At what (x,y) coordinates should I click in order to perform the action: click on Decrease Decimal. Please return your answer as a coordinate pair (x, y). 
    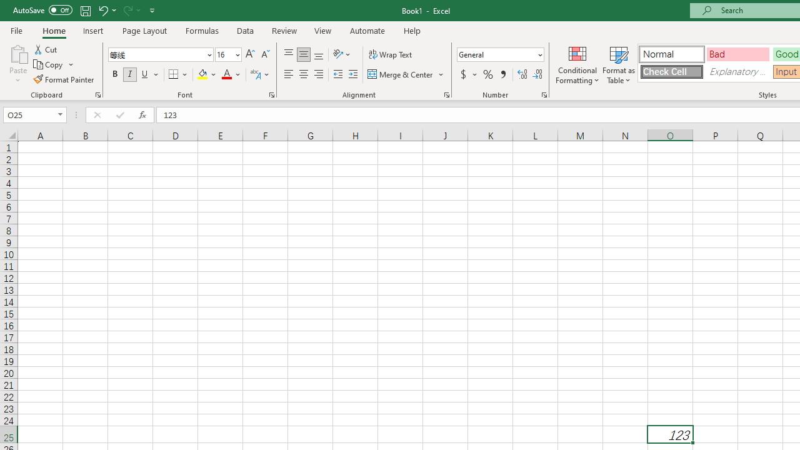
    Looking at the image, I should click on (537, 75).